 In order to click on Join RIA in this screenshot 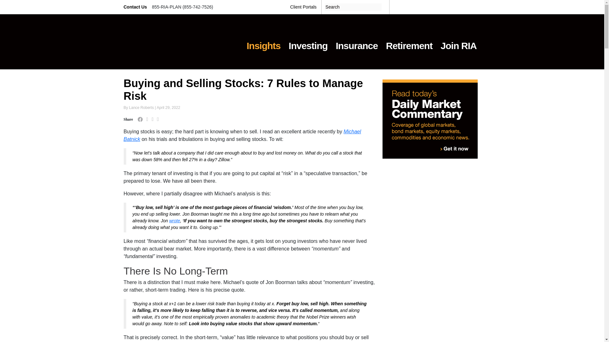, I will do `click(458, 42)`.